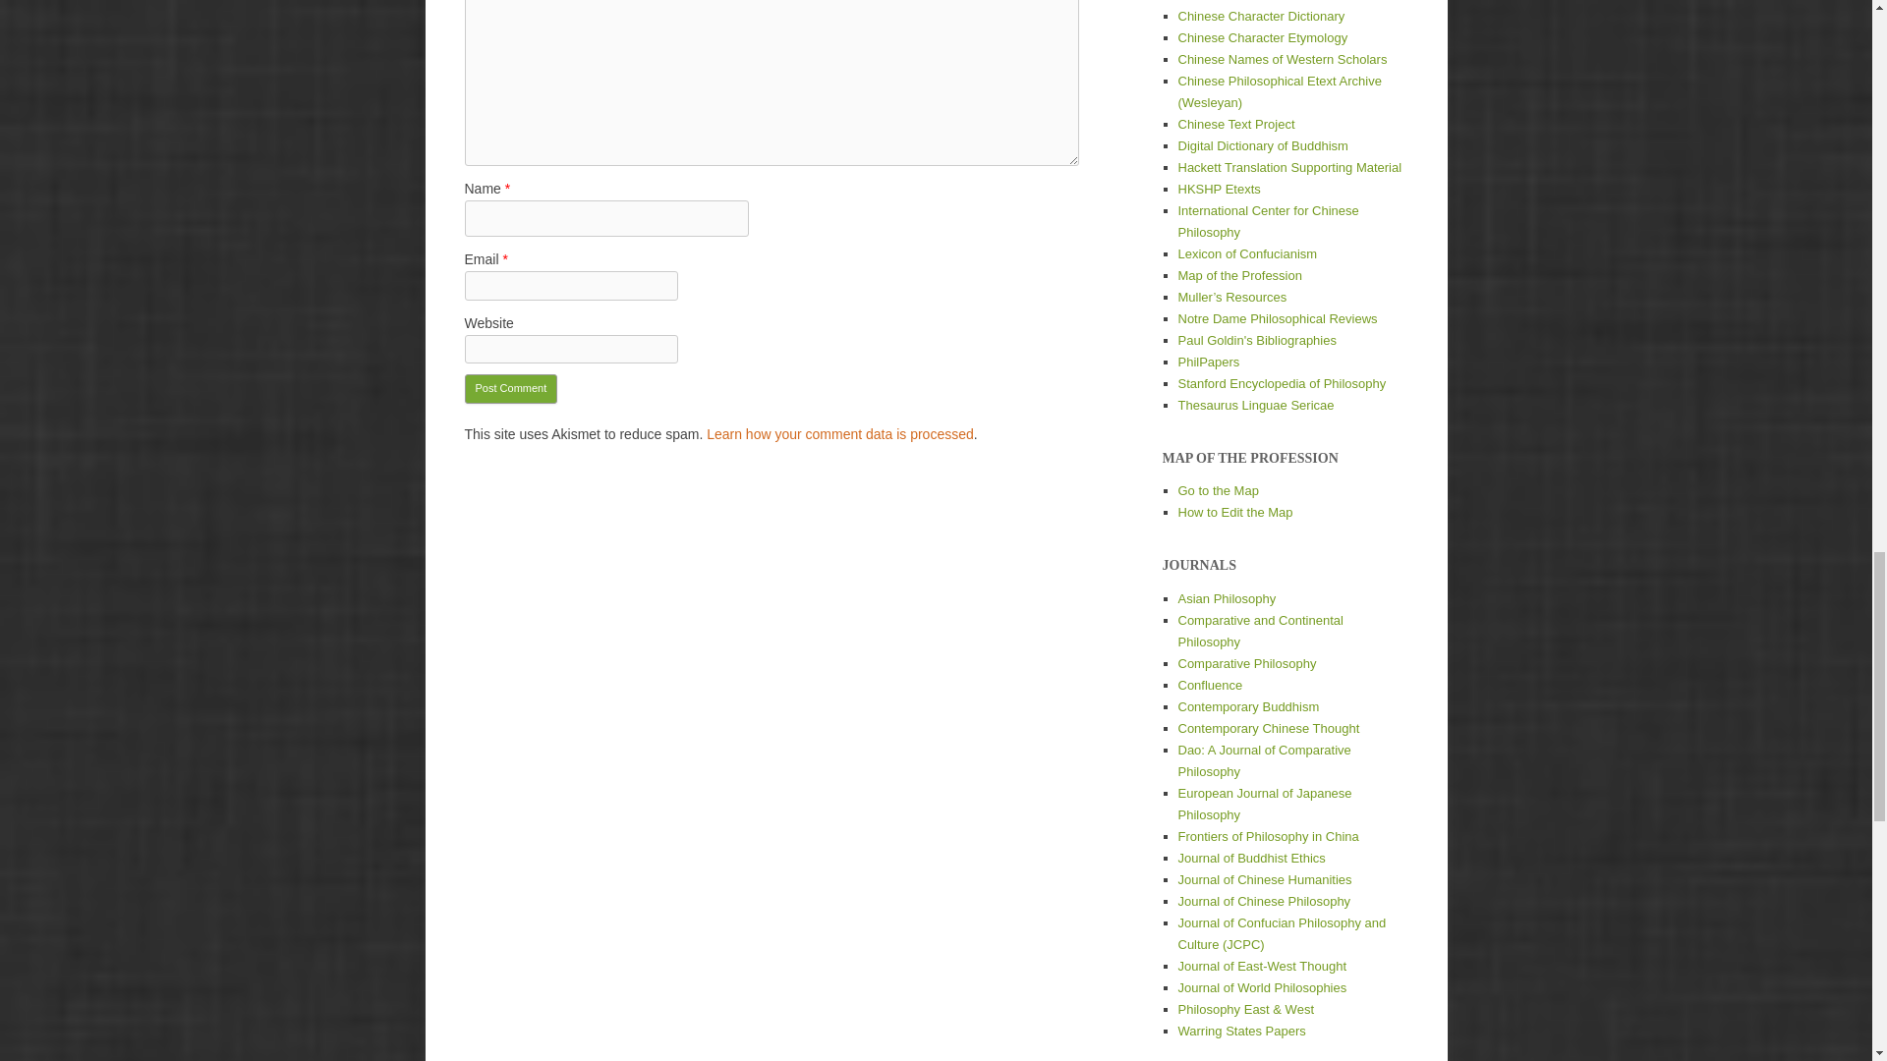 The width and height of the screenshot is (1887, 1061). I want to click on Learn how your comment data is processed, so click(839, 434).